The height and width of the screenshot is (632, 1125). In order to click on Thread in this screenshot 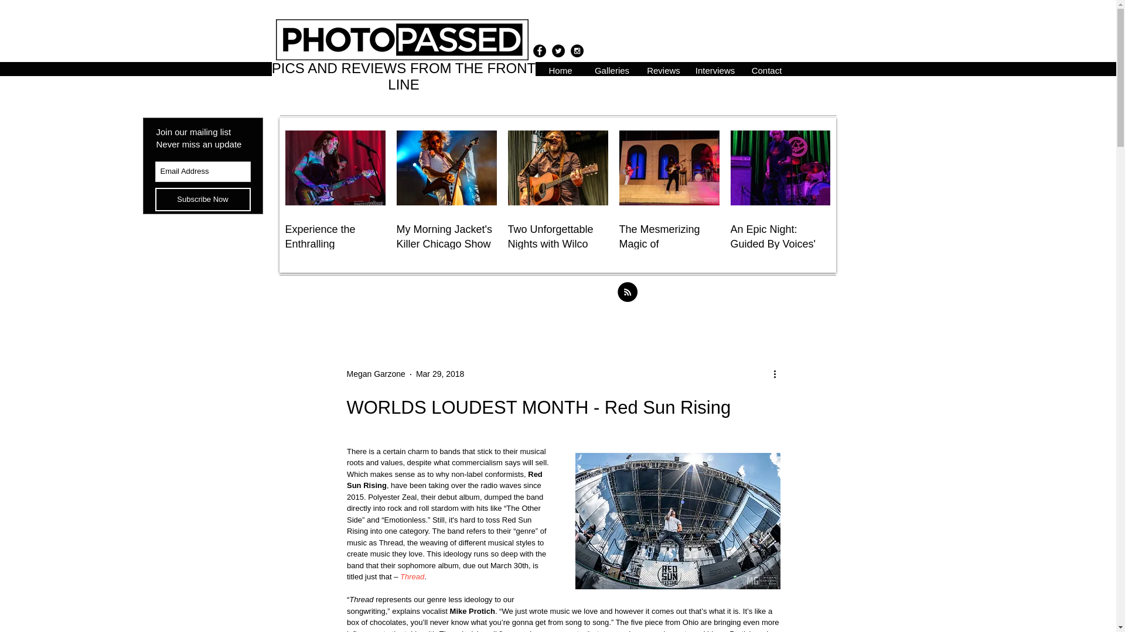, I will do `click(412, 576)`.